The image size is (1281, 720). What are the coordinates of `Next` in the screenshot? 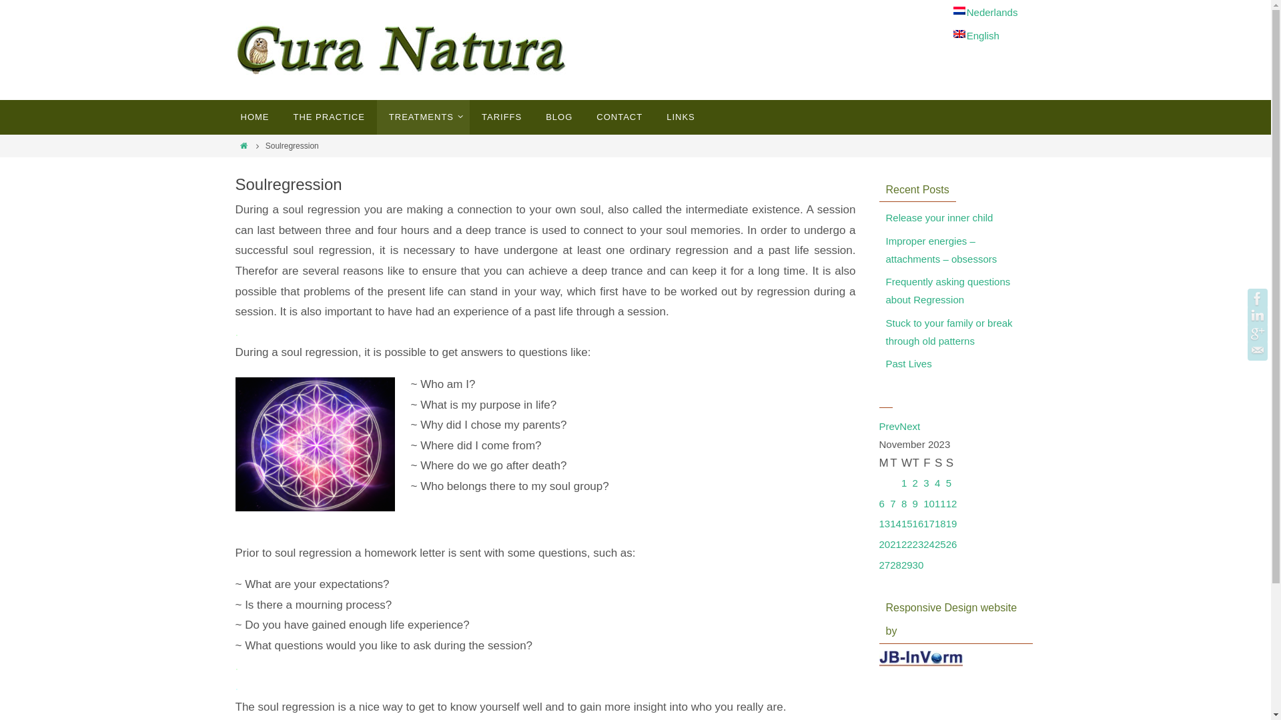 It's located at (910, 427).